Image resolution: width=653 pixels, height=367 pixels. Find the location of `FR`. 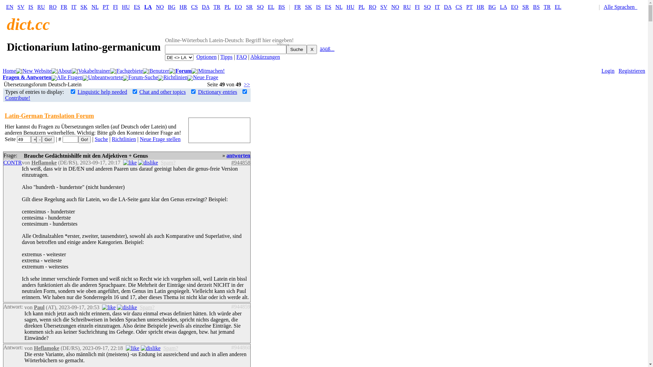

FR is located at coordinates (298, 7).